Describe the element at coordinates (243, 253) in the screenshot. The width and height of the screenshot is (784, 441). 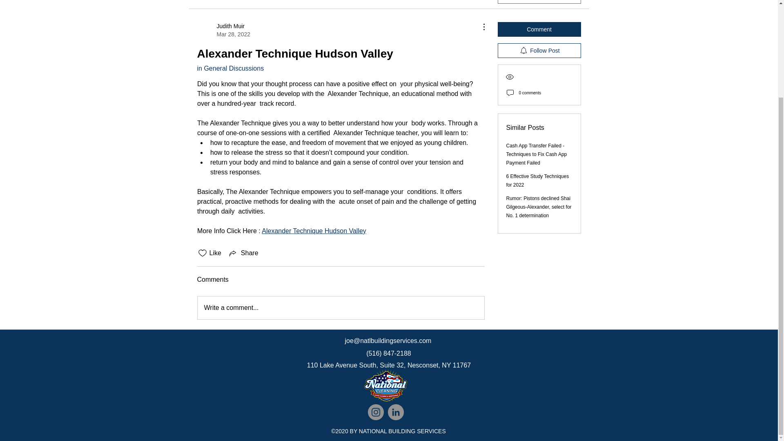
I see `My Posts` at that location.